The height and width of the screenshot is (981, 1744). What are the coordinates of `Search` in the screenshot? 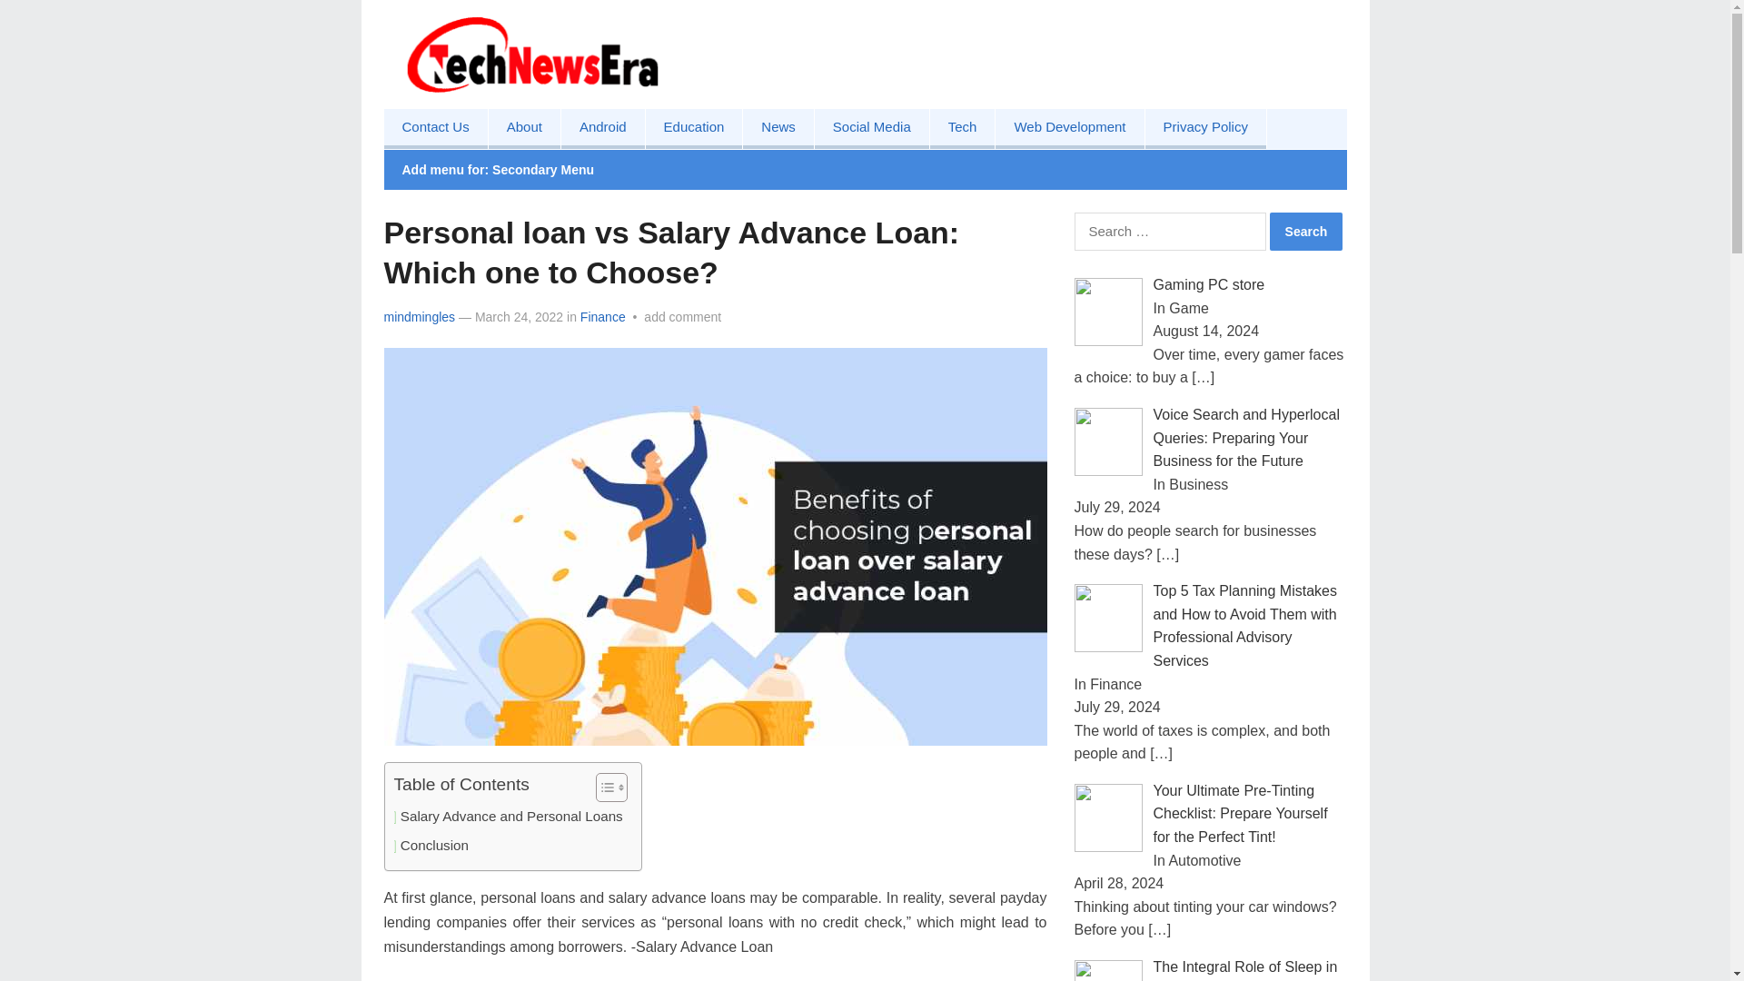 It's located at (1306, 232).